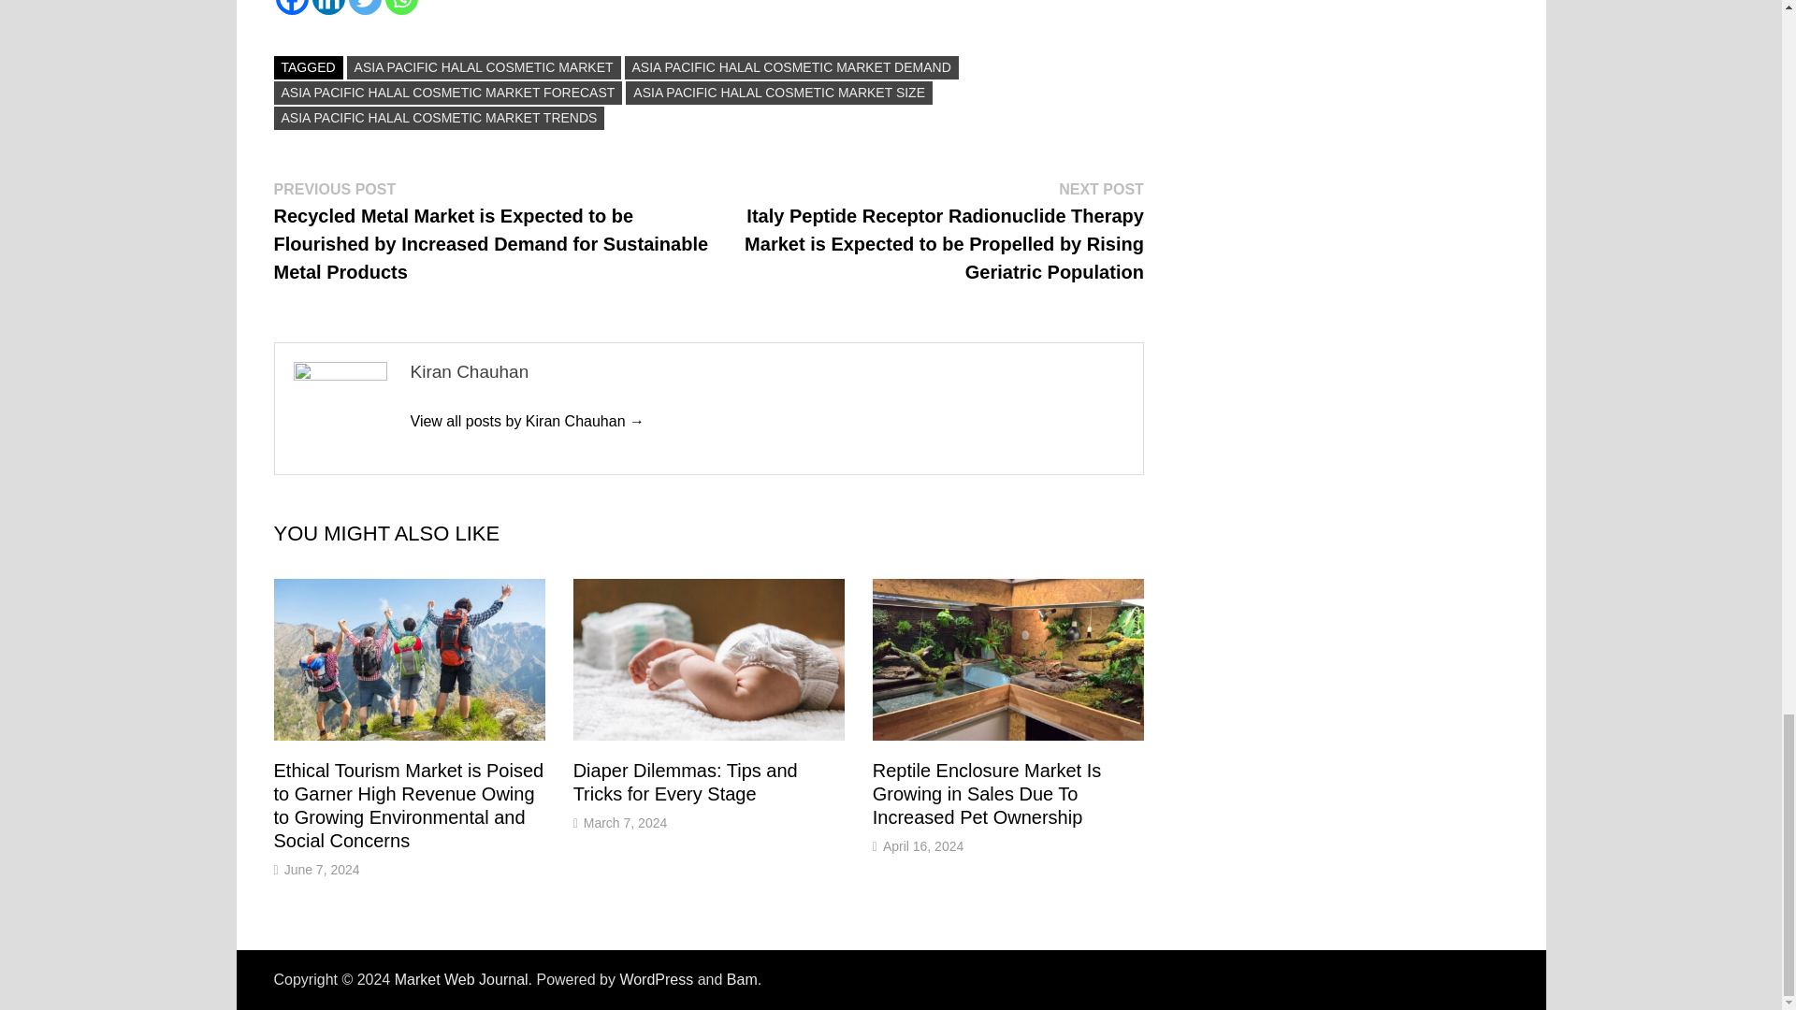  Describe the element at coordinates (527, 421) in the screenshot. I see `Kiran Chauhan` at that location.